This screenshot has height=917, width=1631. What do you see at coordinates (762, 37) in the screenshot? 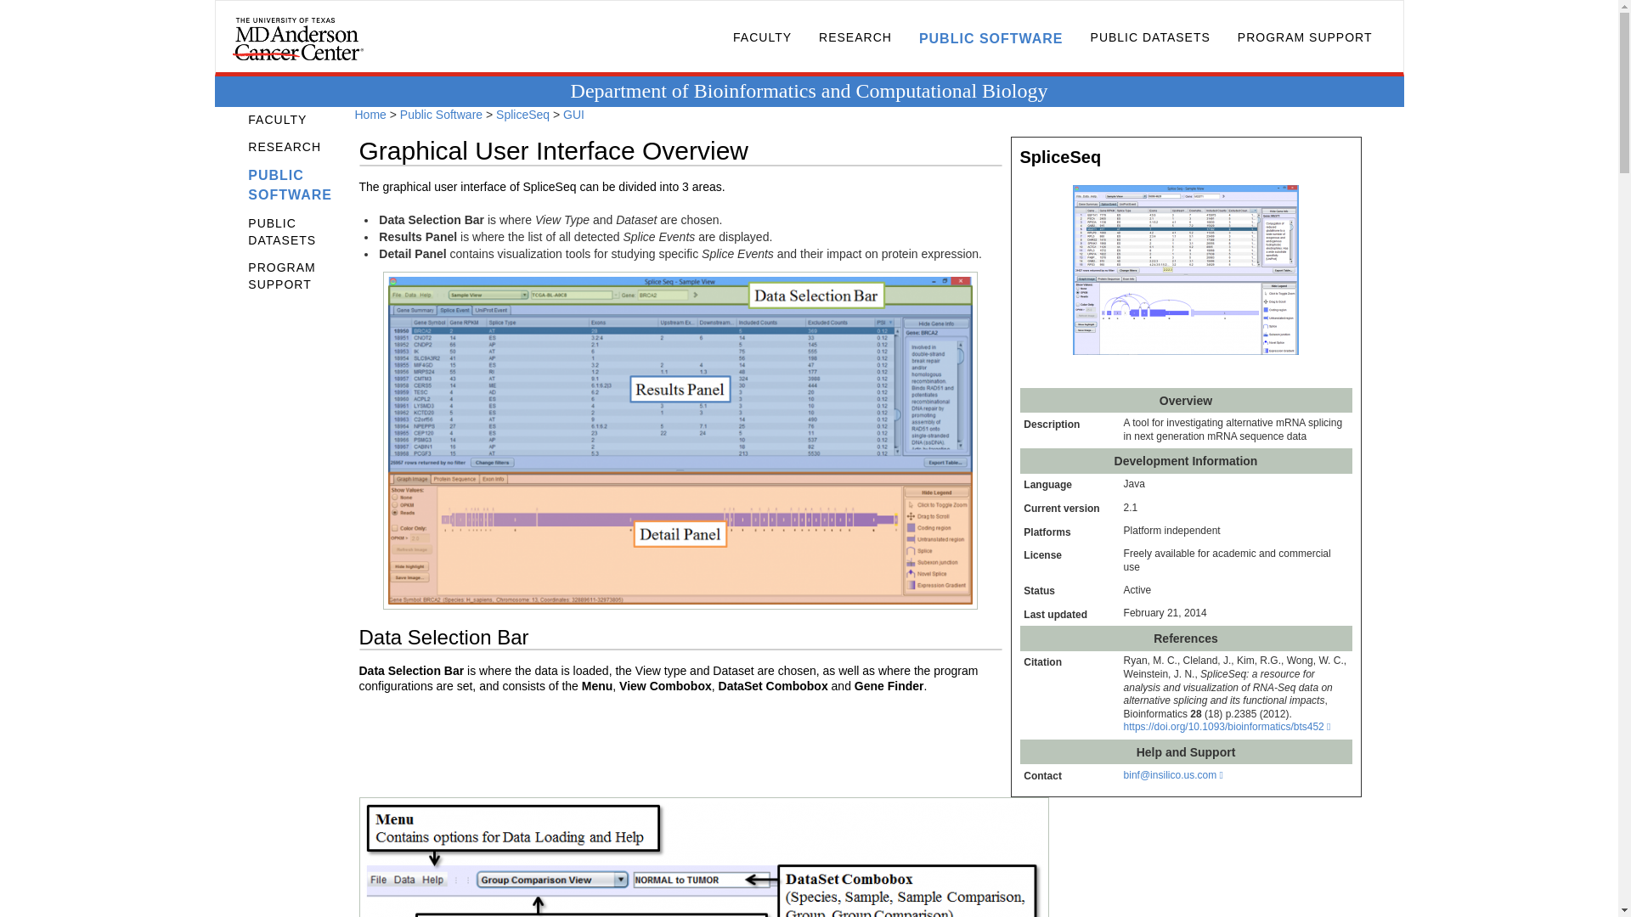
I see `FACULTY` at bounding box center [762, 37].